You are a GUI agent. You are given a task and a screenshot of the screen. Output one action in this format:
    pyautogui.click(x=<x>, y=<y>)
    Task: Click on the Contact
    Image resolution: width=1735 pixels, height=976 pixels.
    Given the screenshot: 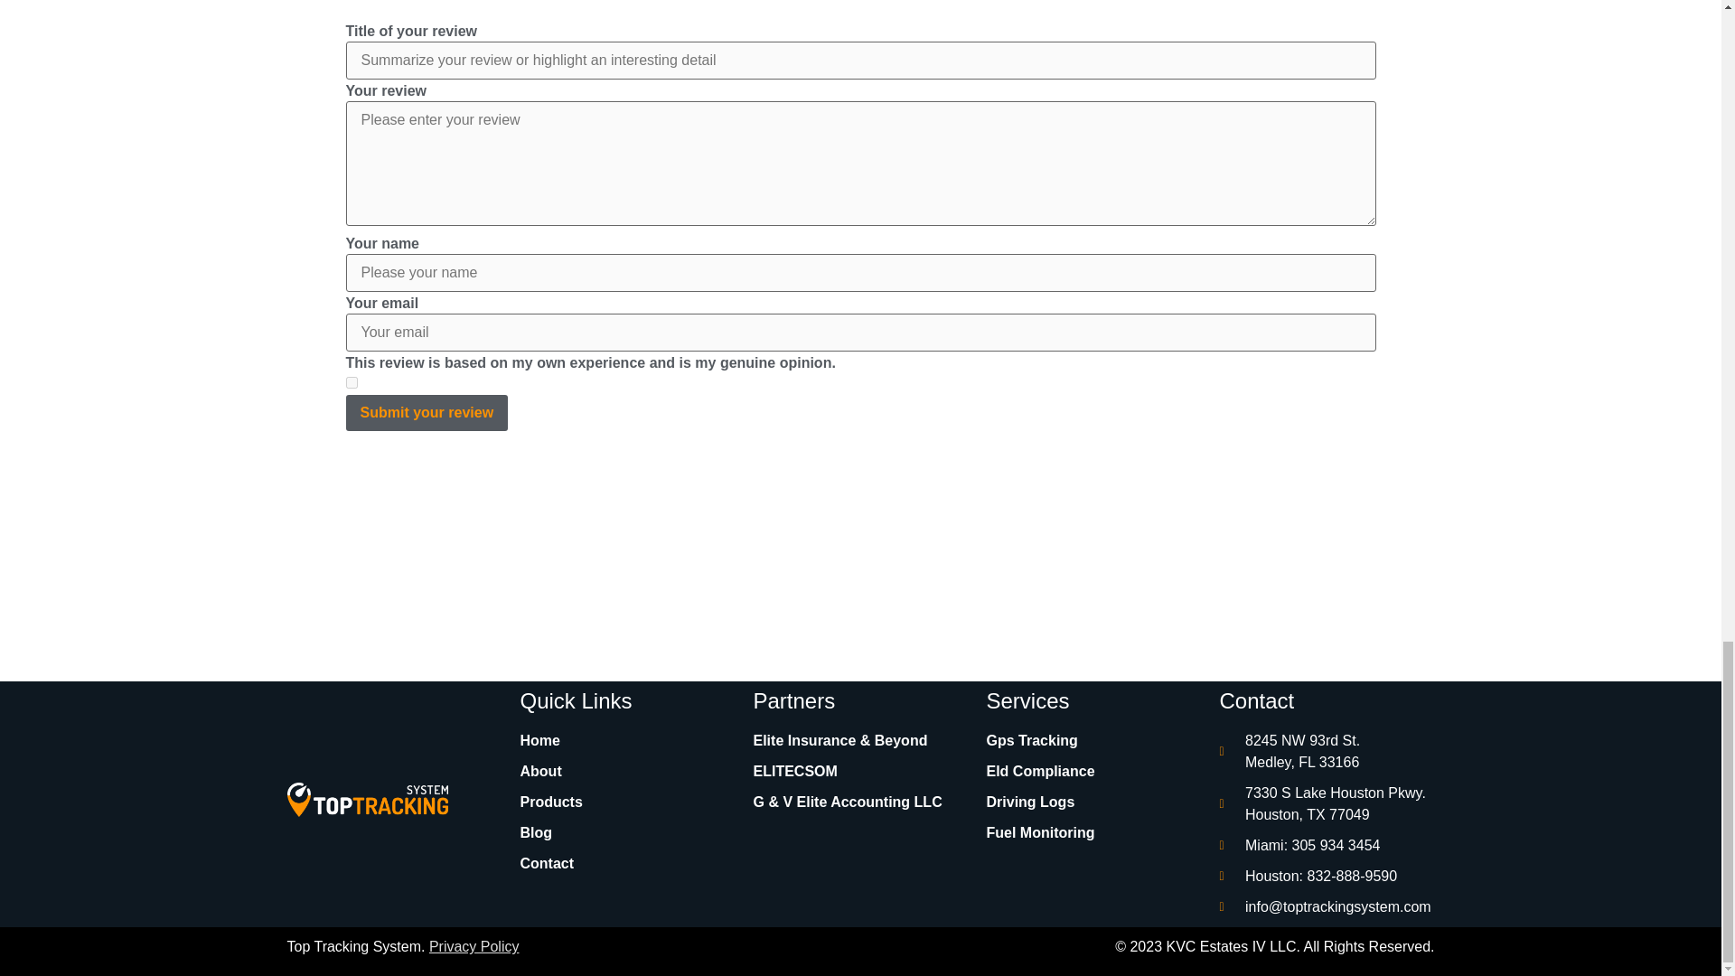 What is the action you would take?
    pyautogui.click(x=628, y=863)
    